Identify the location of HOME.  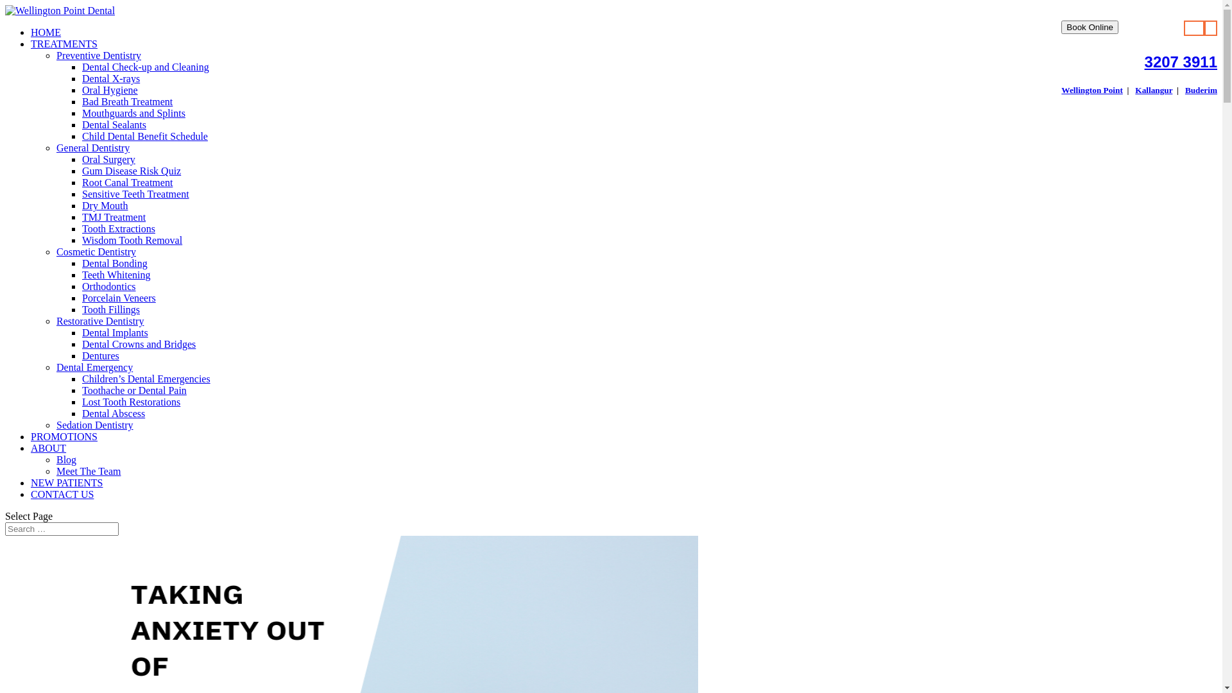
(46, 32).